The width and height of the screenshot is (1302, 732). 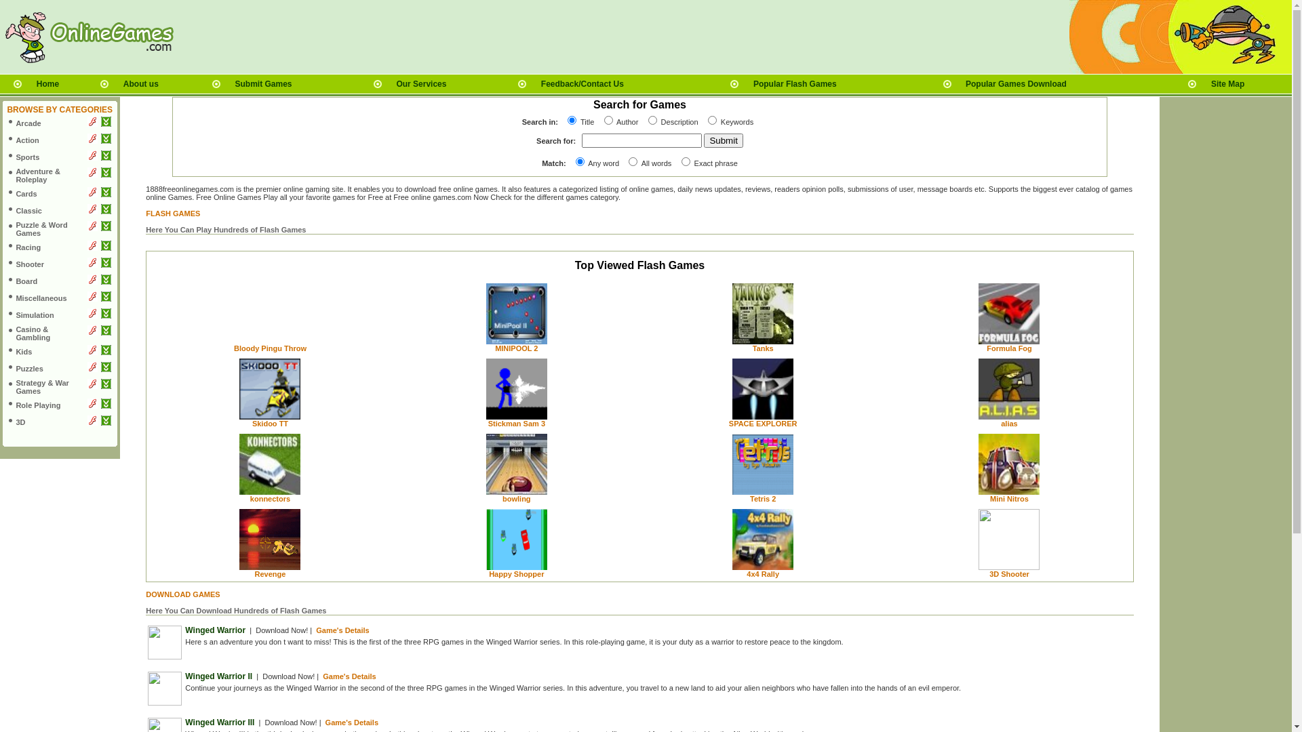 I want to click on Submit Games, so click(x=264, y=84).